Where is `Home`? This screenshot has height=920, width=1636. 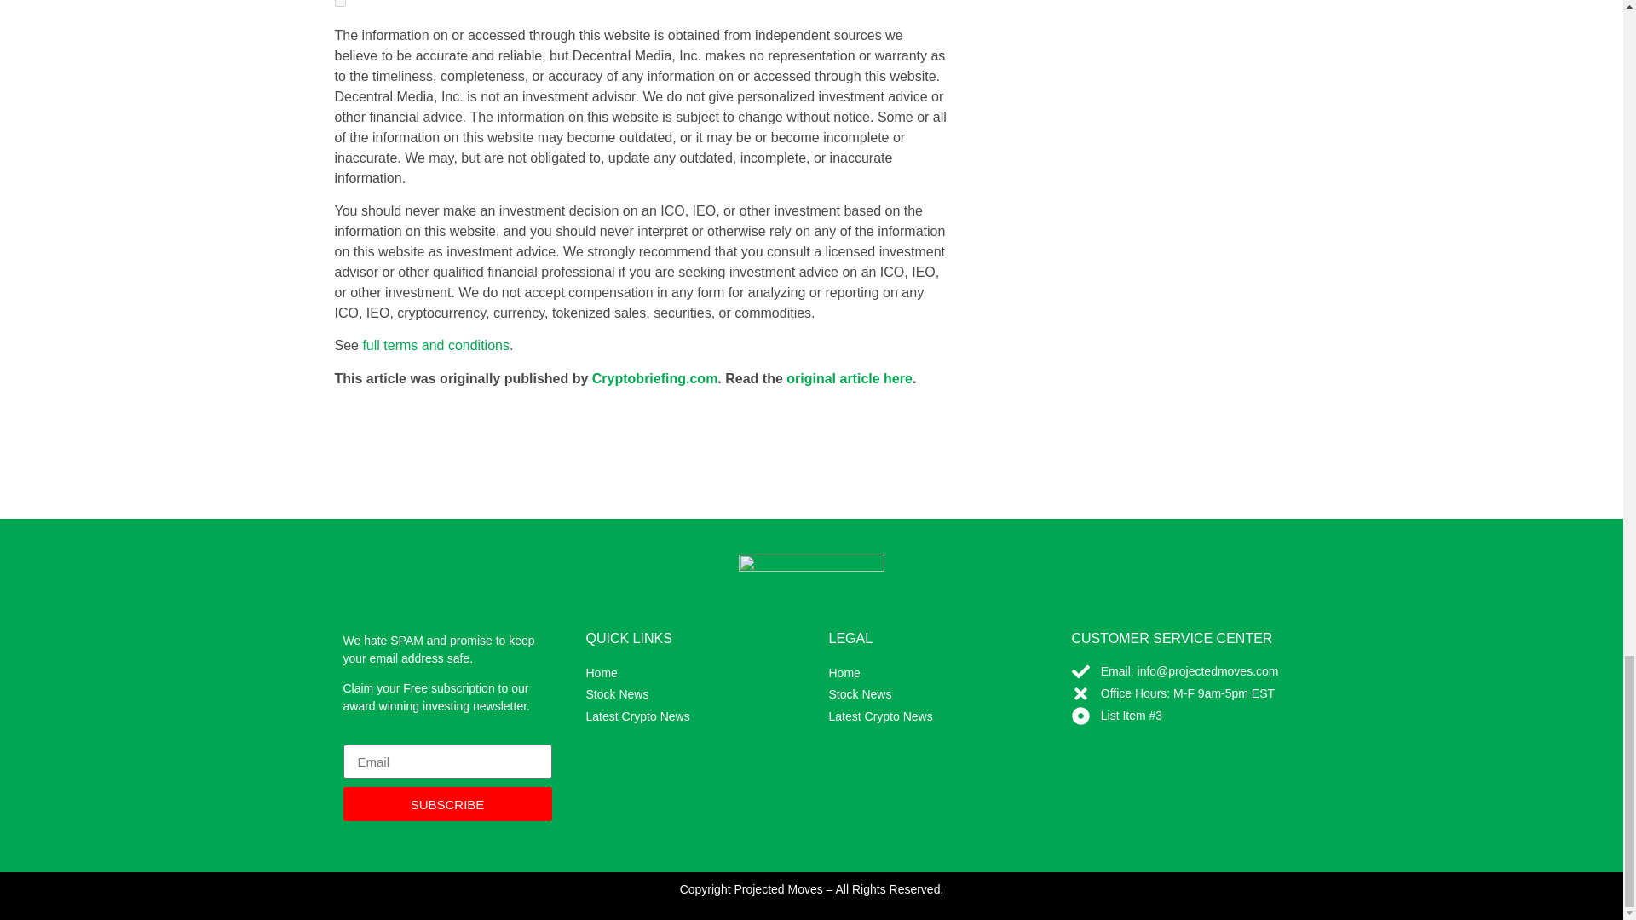 Home is located at coordinates (924, 673).